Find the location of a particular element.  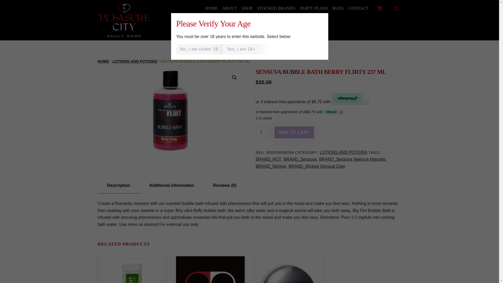

1 is located at coordinates (263, 132).